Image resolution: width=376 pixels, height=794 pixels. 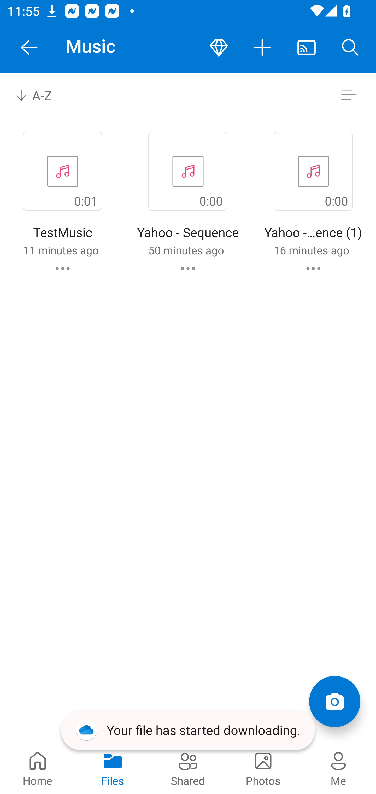 What do you see at coordinates (61, 250) in the screenshot?
I see `11 minutes ago` at bounding box center [61, 250].